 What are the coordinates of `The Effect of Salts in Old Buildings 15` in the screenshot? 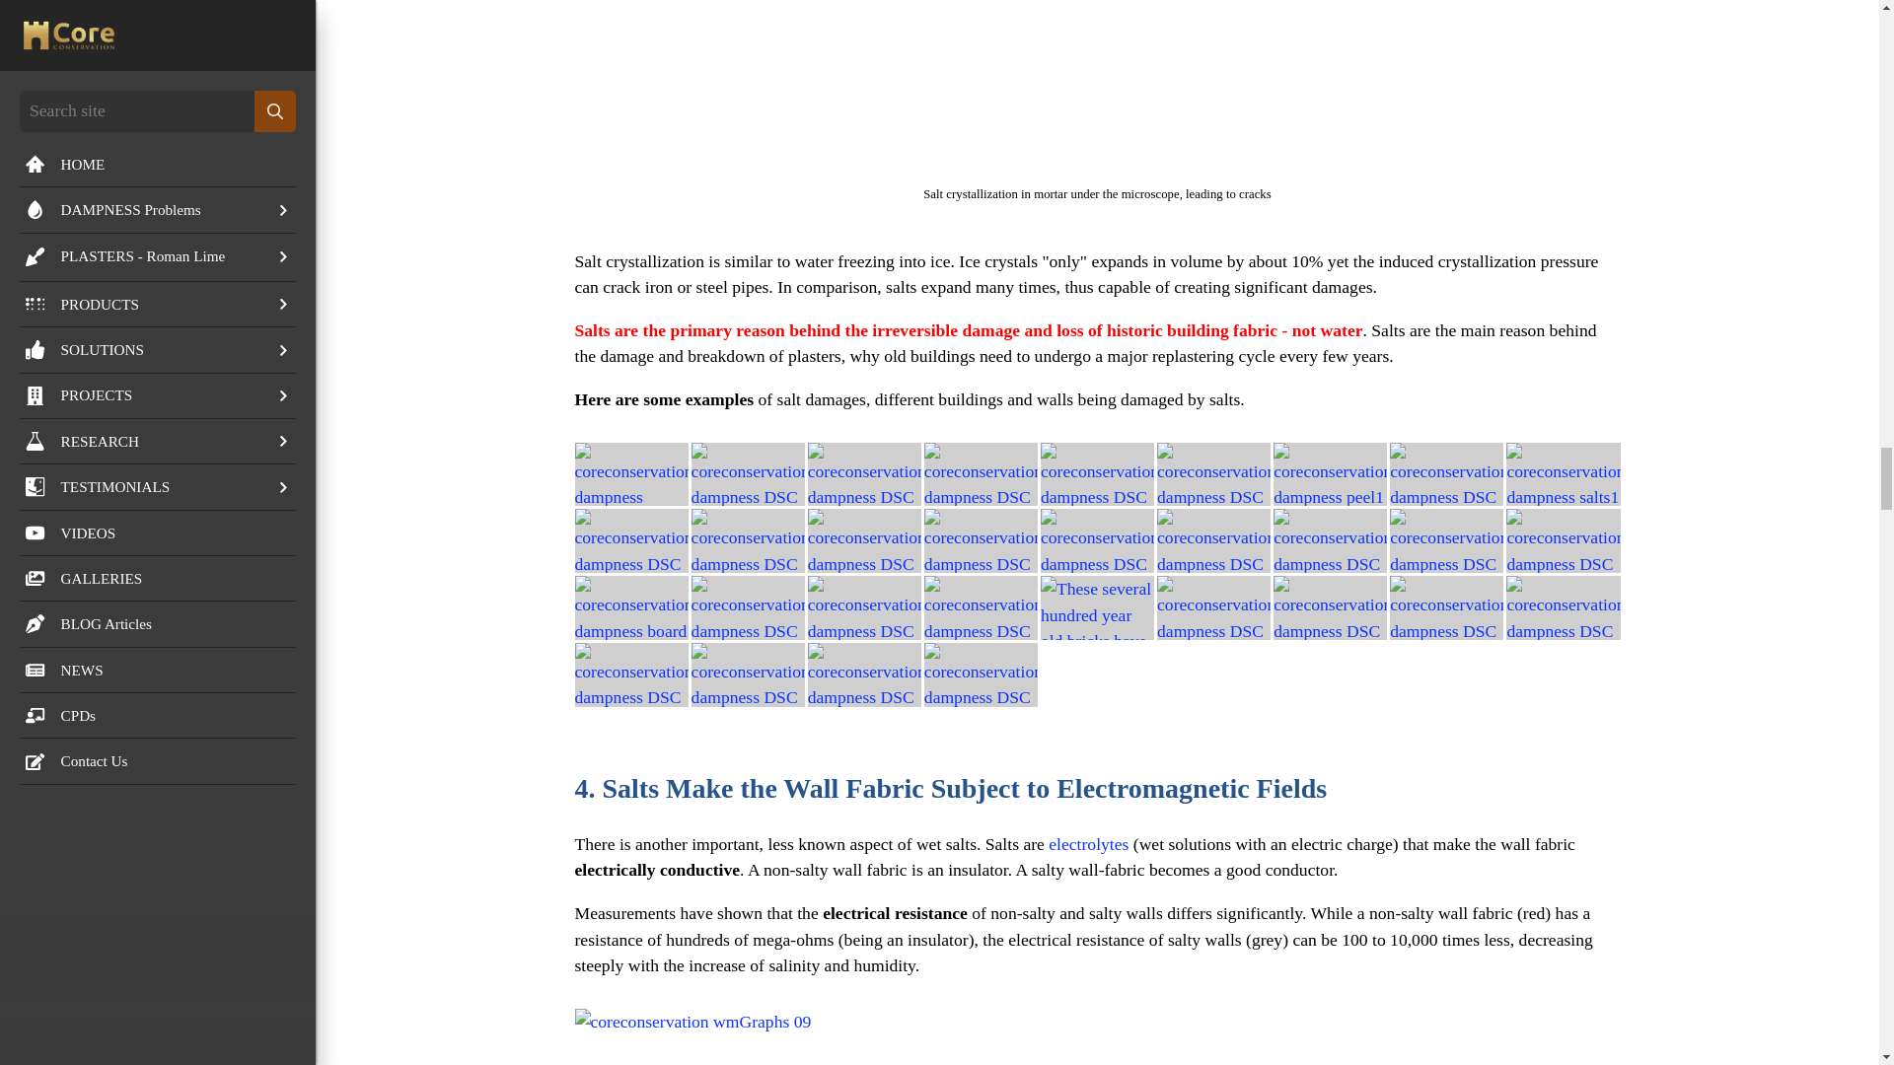 It's located at (748, 540).